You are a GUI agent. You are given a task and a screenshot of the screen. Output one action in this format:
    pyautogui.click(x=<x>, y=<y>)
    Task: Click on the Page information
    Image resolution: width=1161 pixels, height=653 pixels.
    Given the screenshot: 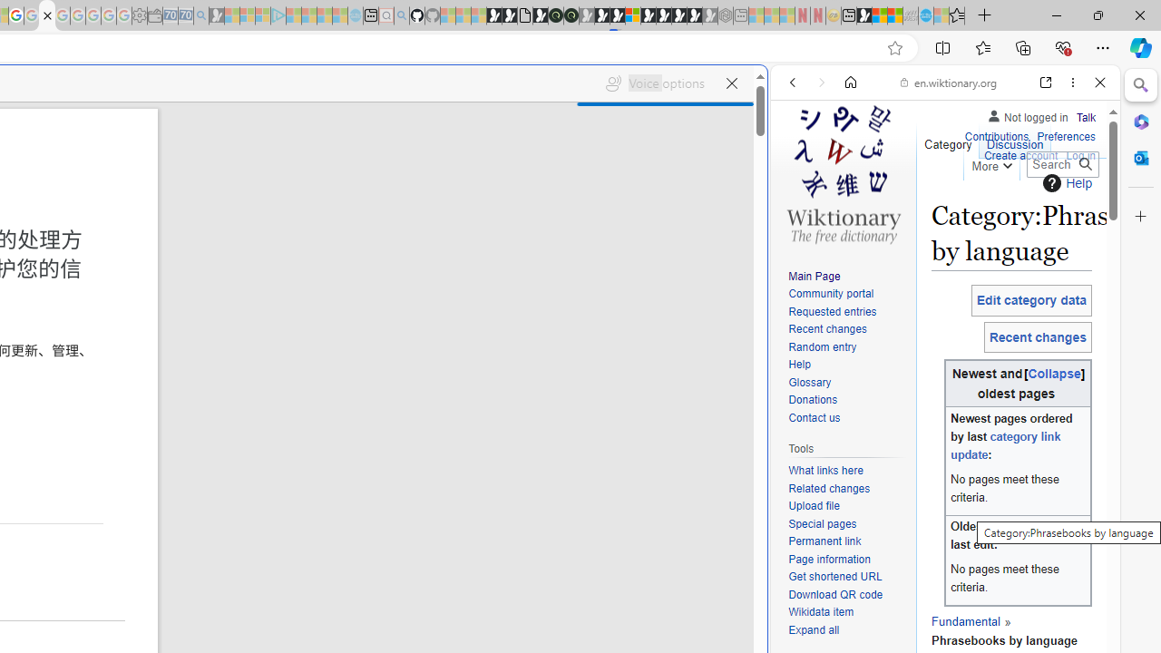 What is the action you would take?
    pyautogui.click(x=847, y=559)
    